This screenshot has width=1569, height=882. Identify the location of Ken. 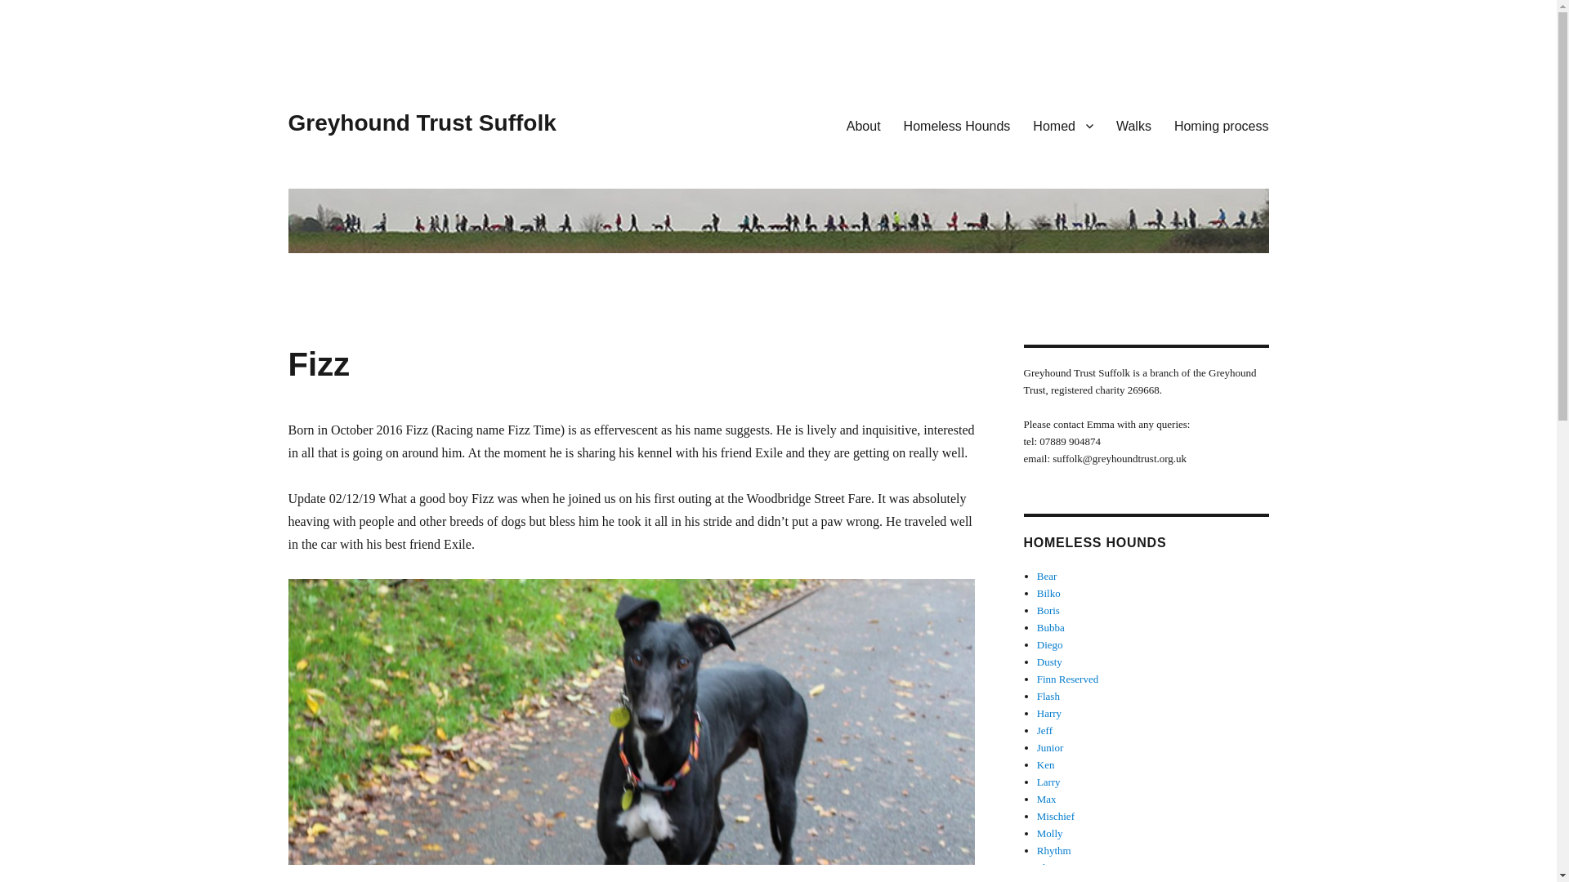
(1046, 764).